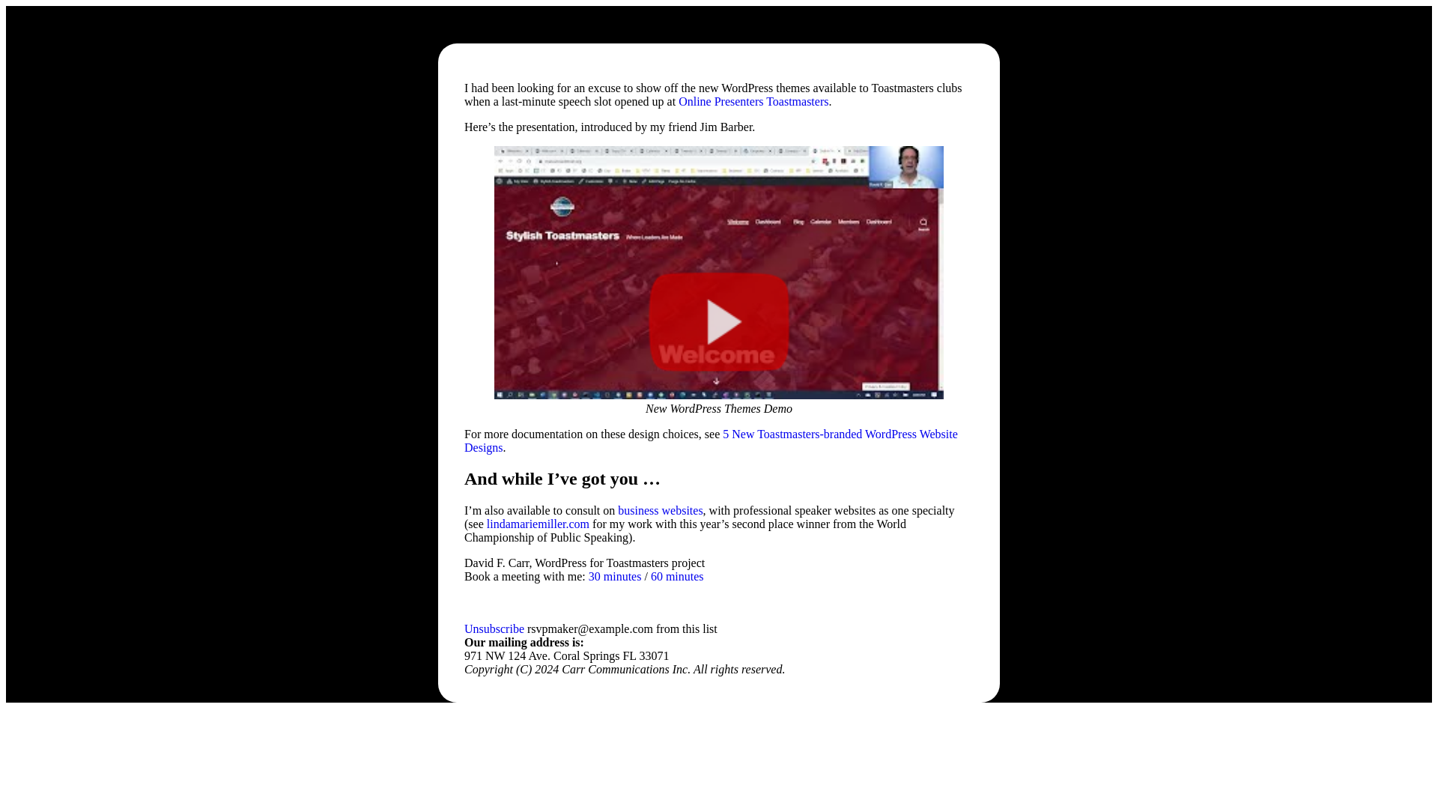  Describe the element at coordinates (538, 524) in the screenshot. I see `lindamariemiller.com` at that location.